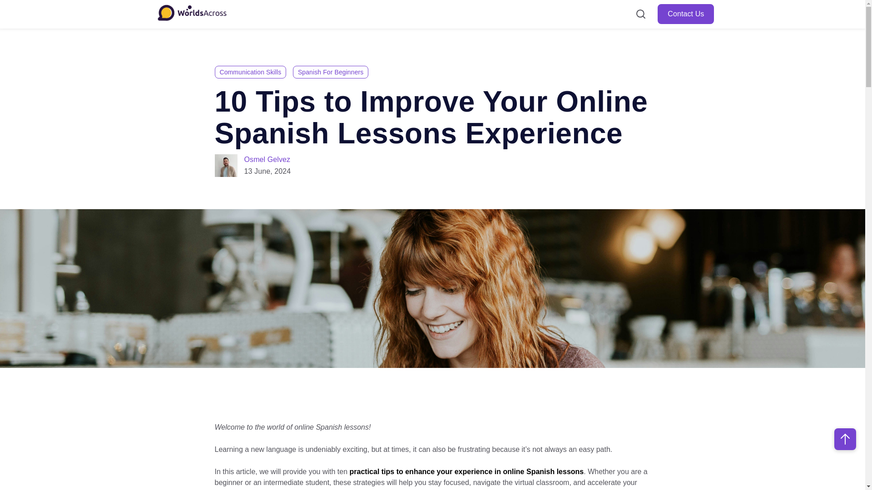 The height and width of the screenshot is (490, 872). What do you see at coordinates (250, 72) in the screenshot?
I see `Communication Skills` at bounding box center [250, 72].